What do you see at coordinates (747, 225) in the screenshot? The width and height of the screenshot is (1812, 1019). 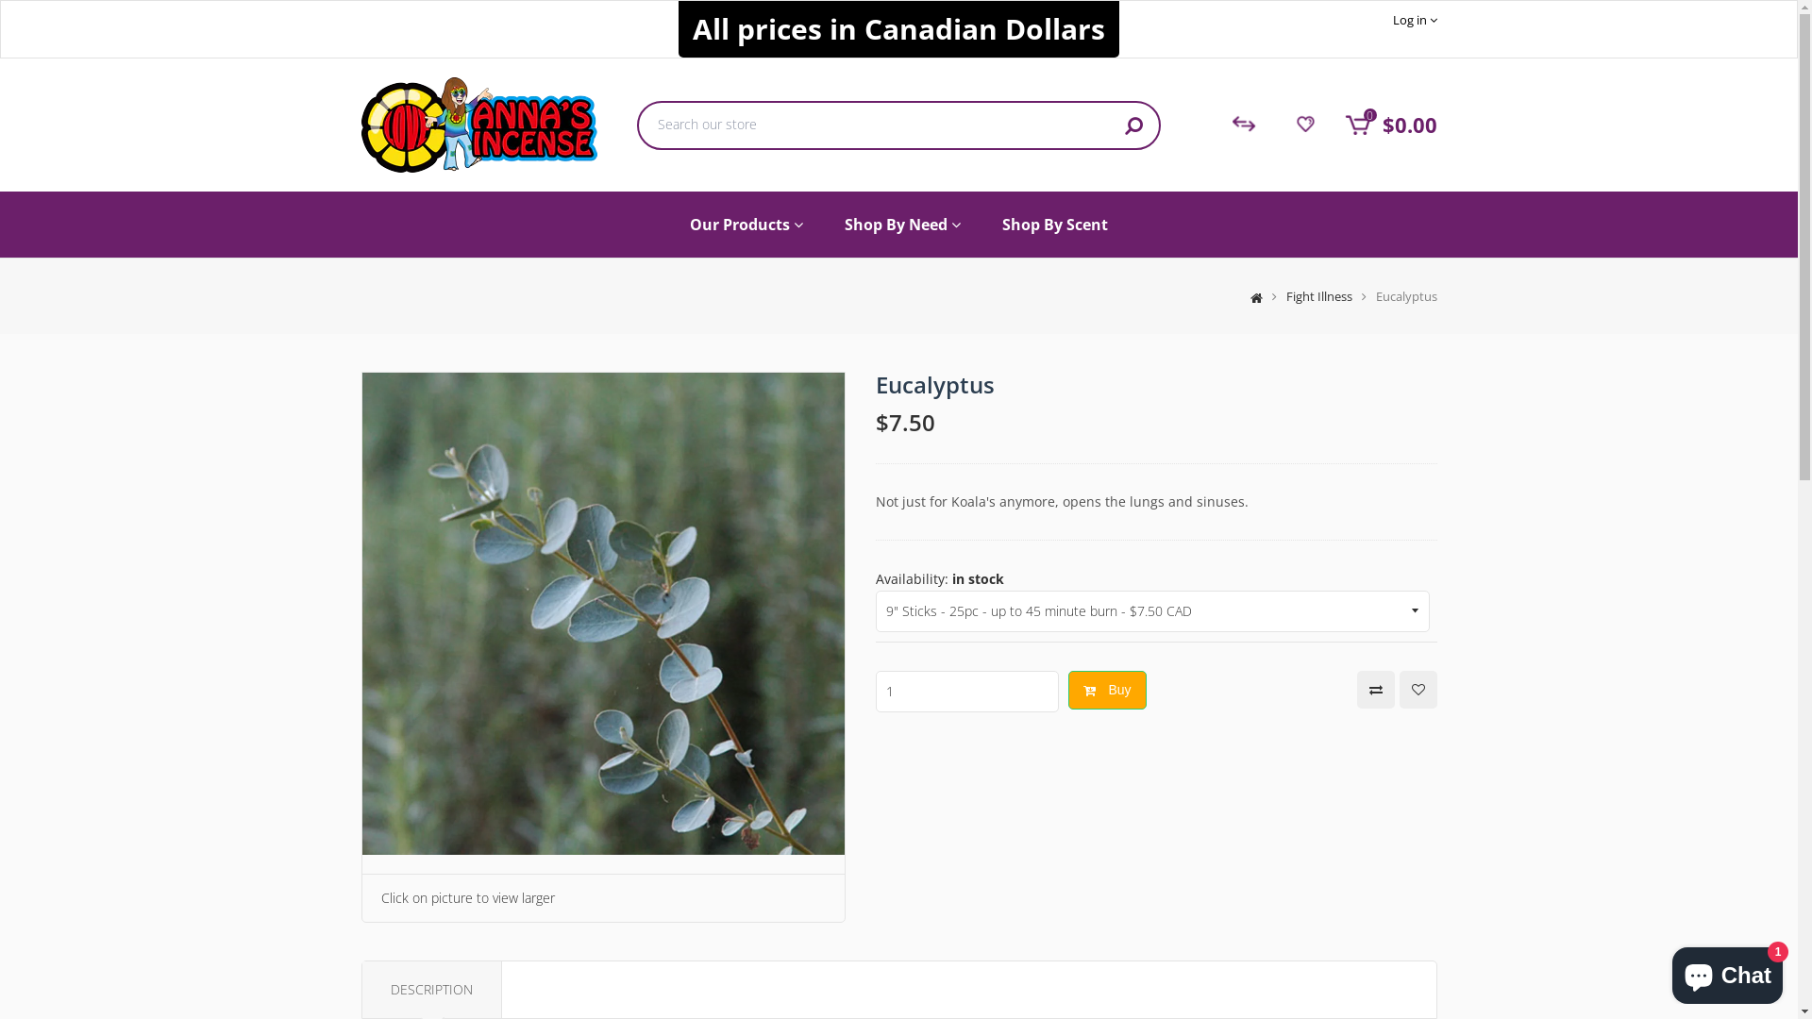 I see `Our Products` at bounding box center [747, 225].